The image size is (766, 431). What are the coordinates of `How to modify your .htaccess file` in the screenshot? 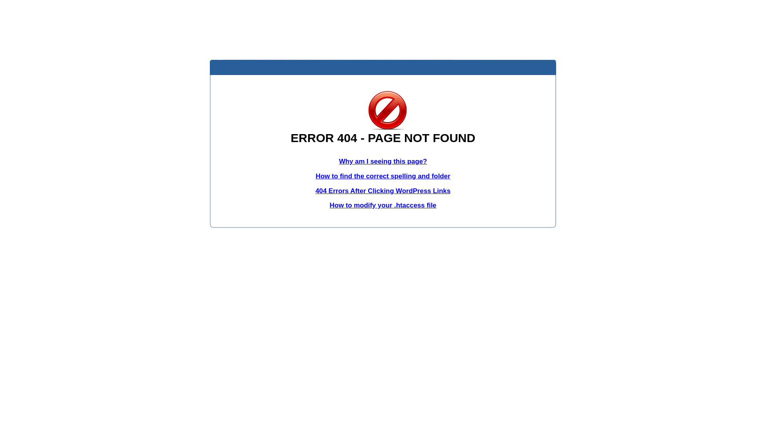 It's located at (383, 205).